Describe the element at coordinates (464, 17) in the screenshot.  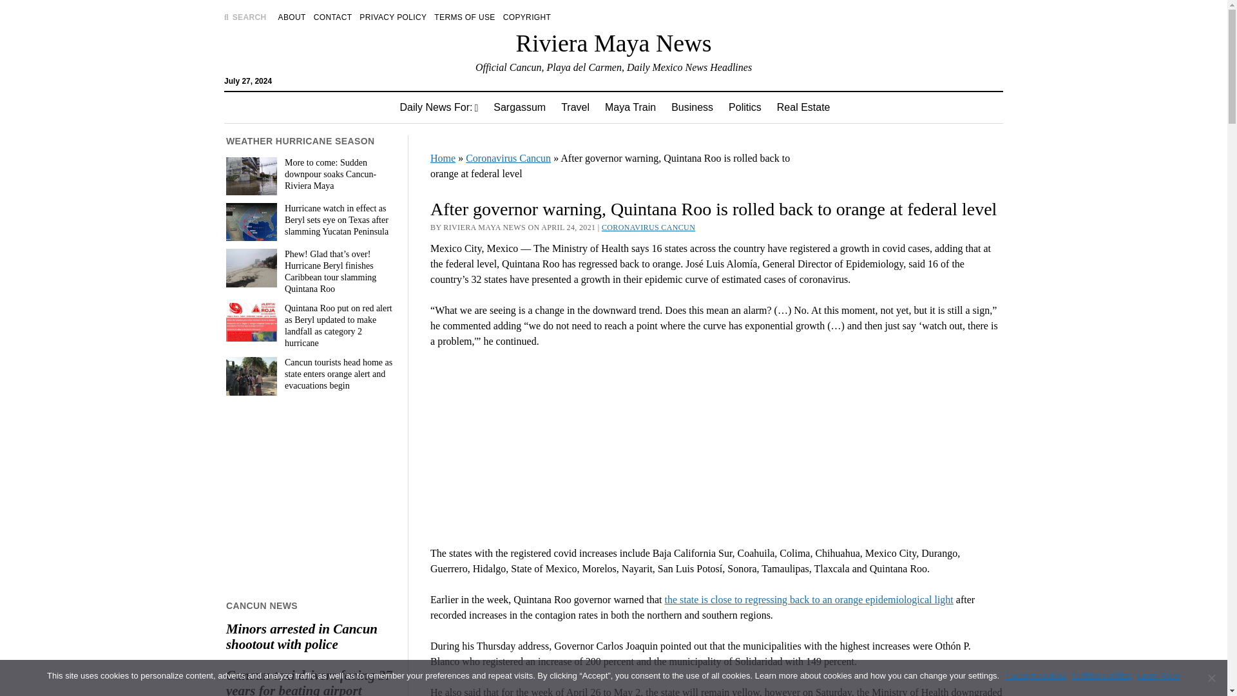
I see `TERMS OF USE` at that location.